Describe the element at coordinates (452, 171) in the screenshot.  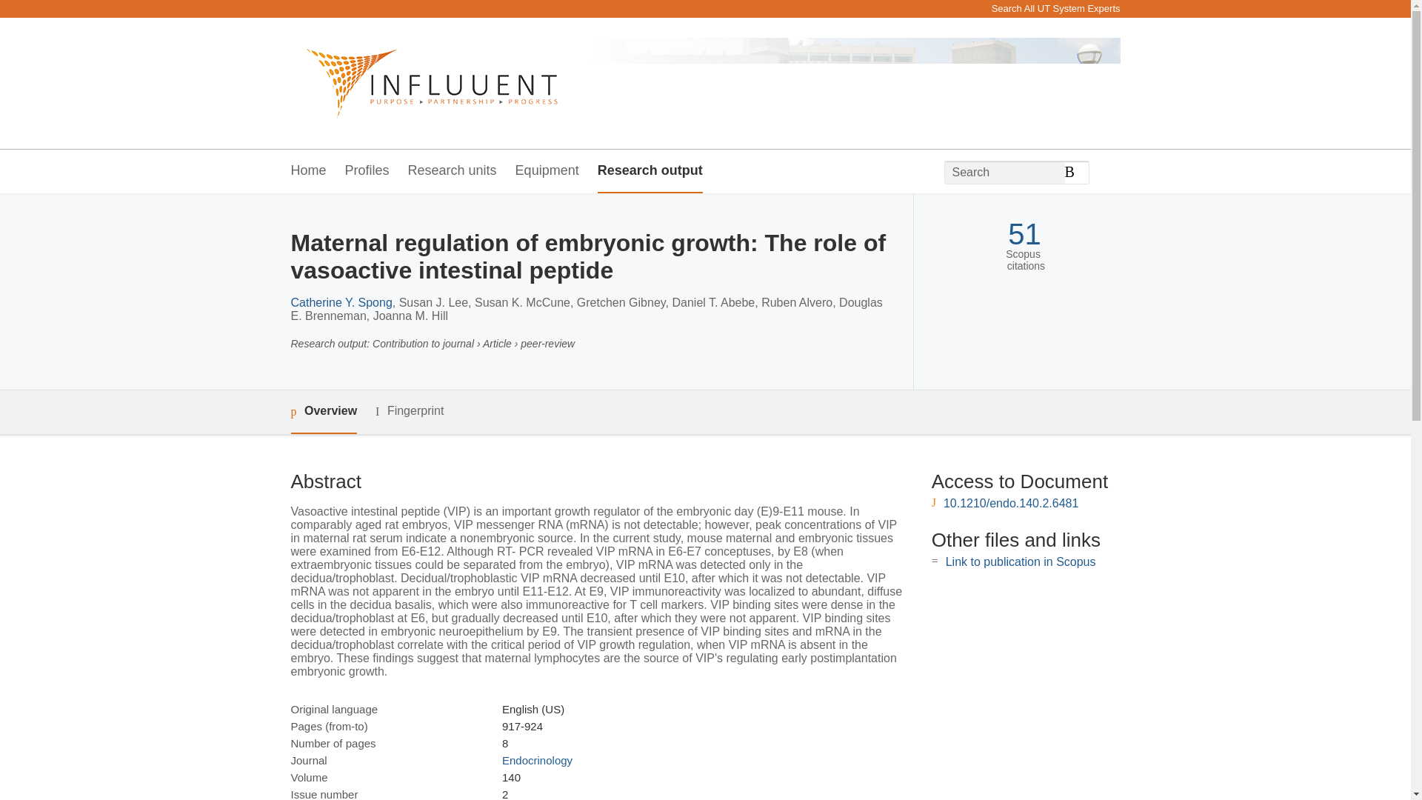
I see `Research units` at that location.